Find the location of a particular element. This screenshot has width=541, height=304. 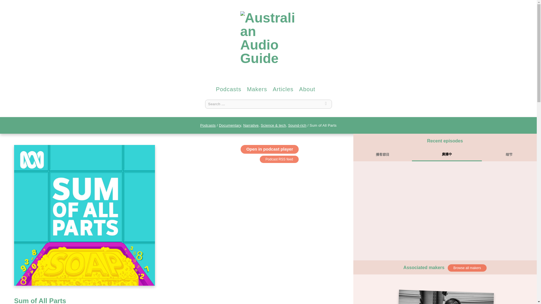

Podcasts is located at coordinates (208, 125).